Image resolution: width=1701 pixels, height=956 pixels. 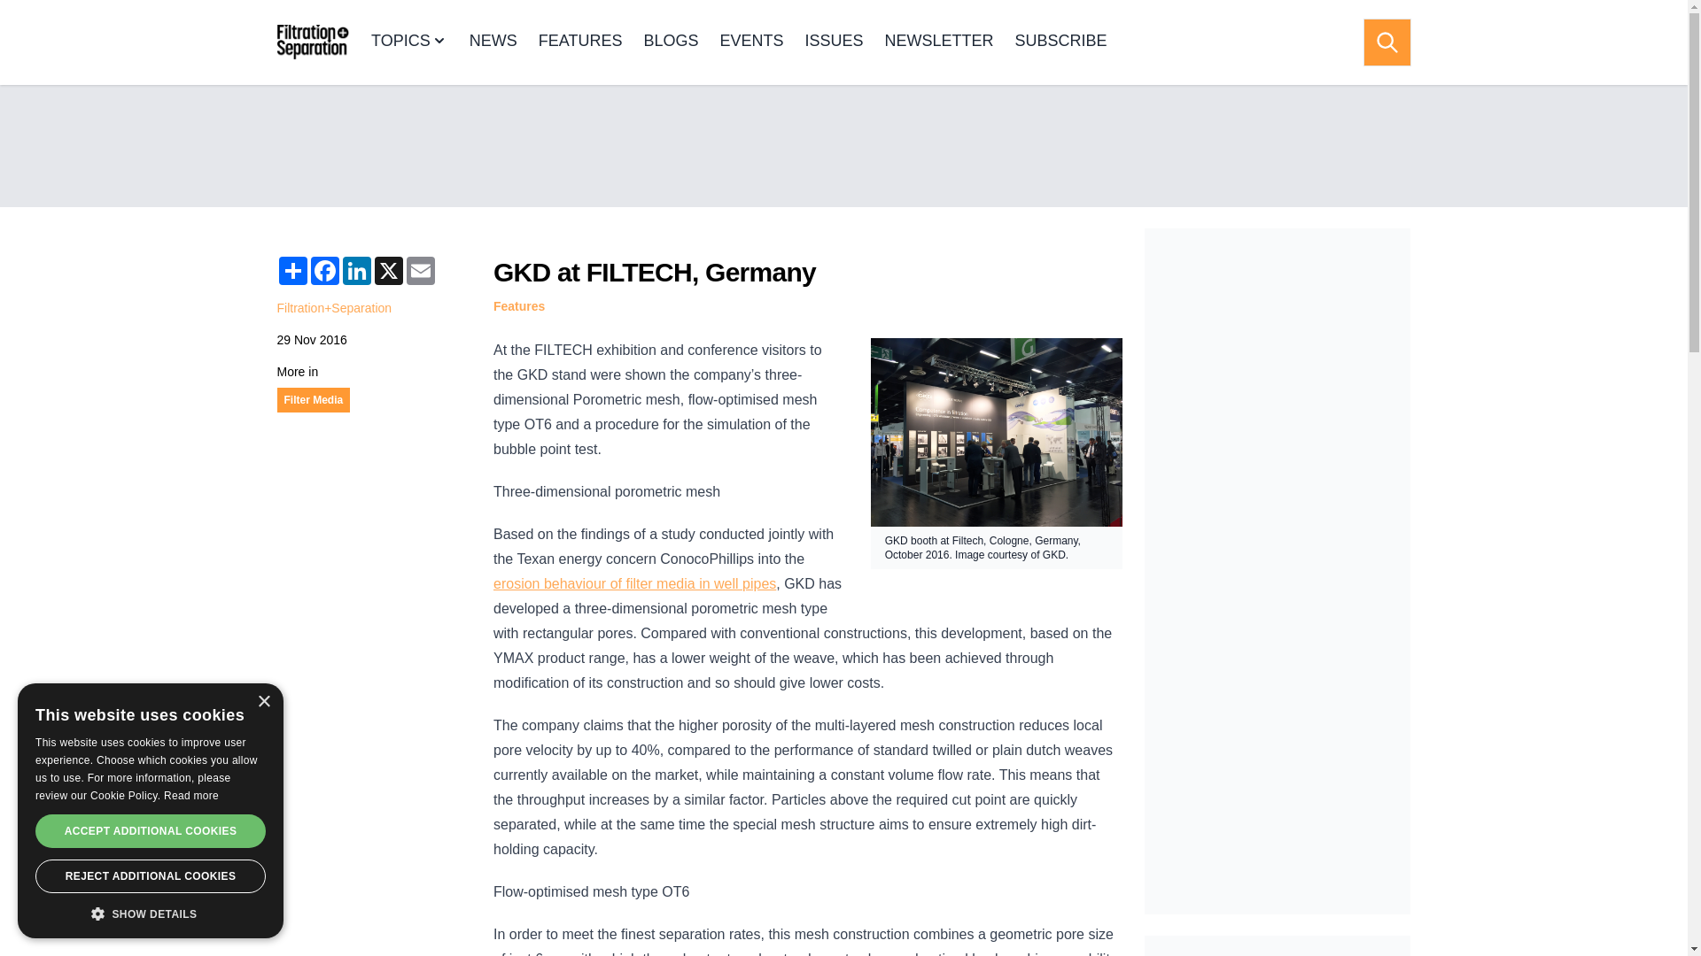 I want to click on NEWS, so click(x=493, y=42).